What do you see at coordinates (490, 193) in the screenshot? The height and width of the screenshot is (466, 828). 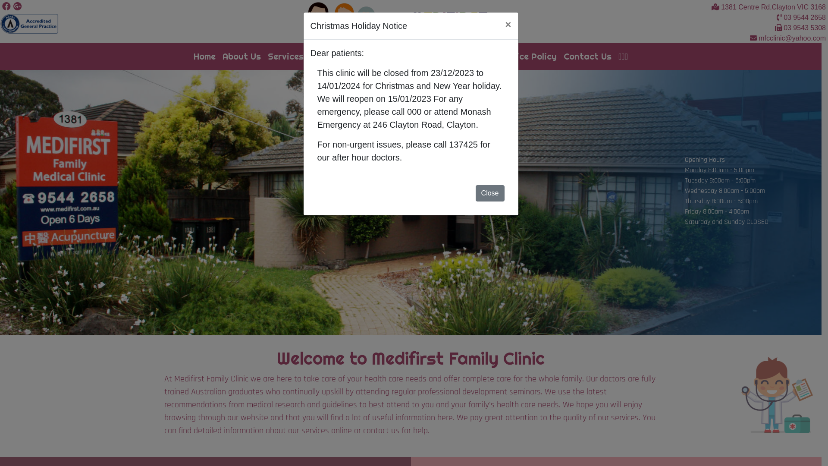 I see `Close` at bounding box center [490, 193].